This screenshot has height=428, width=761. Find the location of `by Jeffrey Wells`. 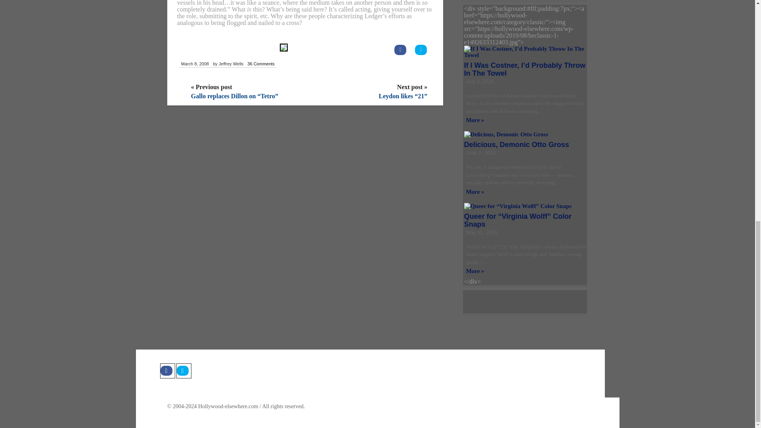

by Jeffrey Wells is located at coordinates (228, 64).